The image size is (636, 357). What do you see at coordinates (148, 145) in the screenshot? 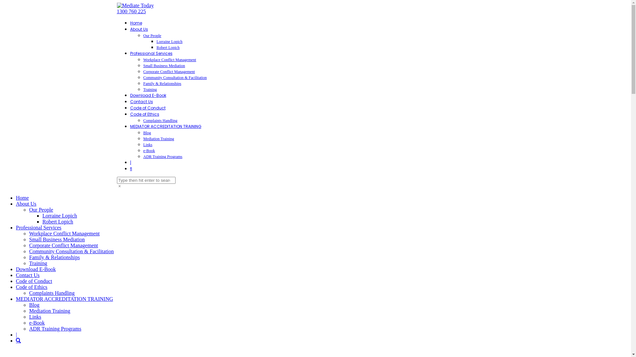
I see `Links` at bounding box center [148, 145].